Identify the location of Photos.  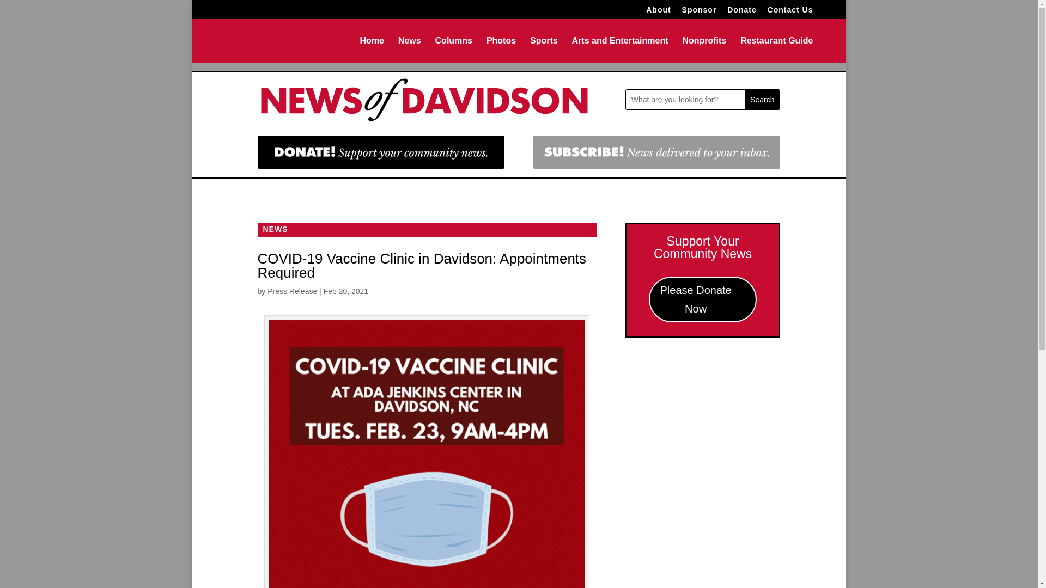
(501, 50).